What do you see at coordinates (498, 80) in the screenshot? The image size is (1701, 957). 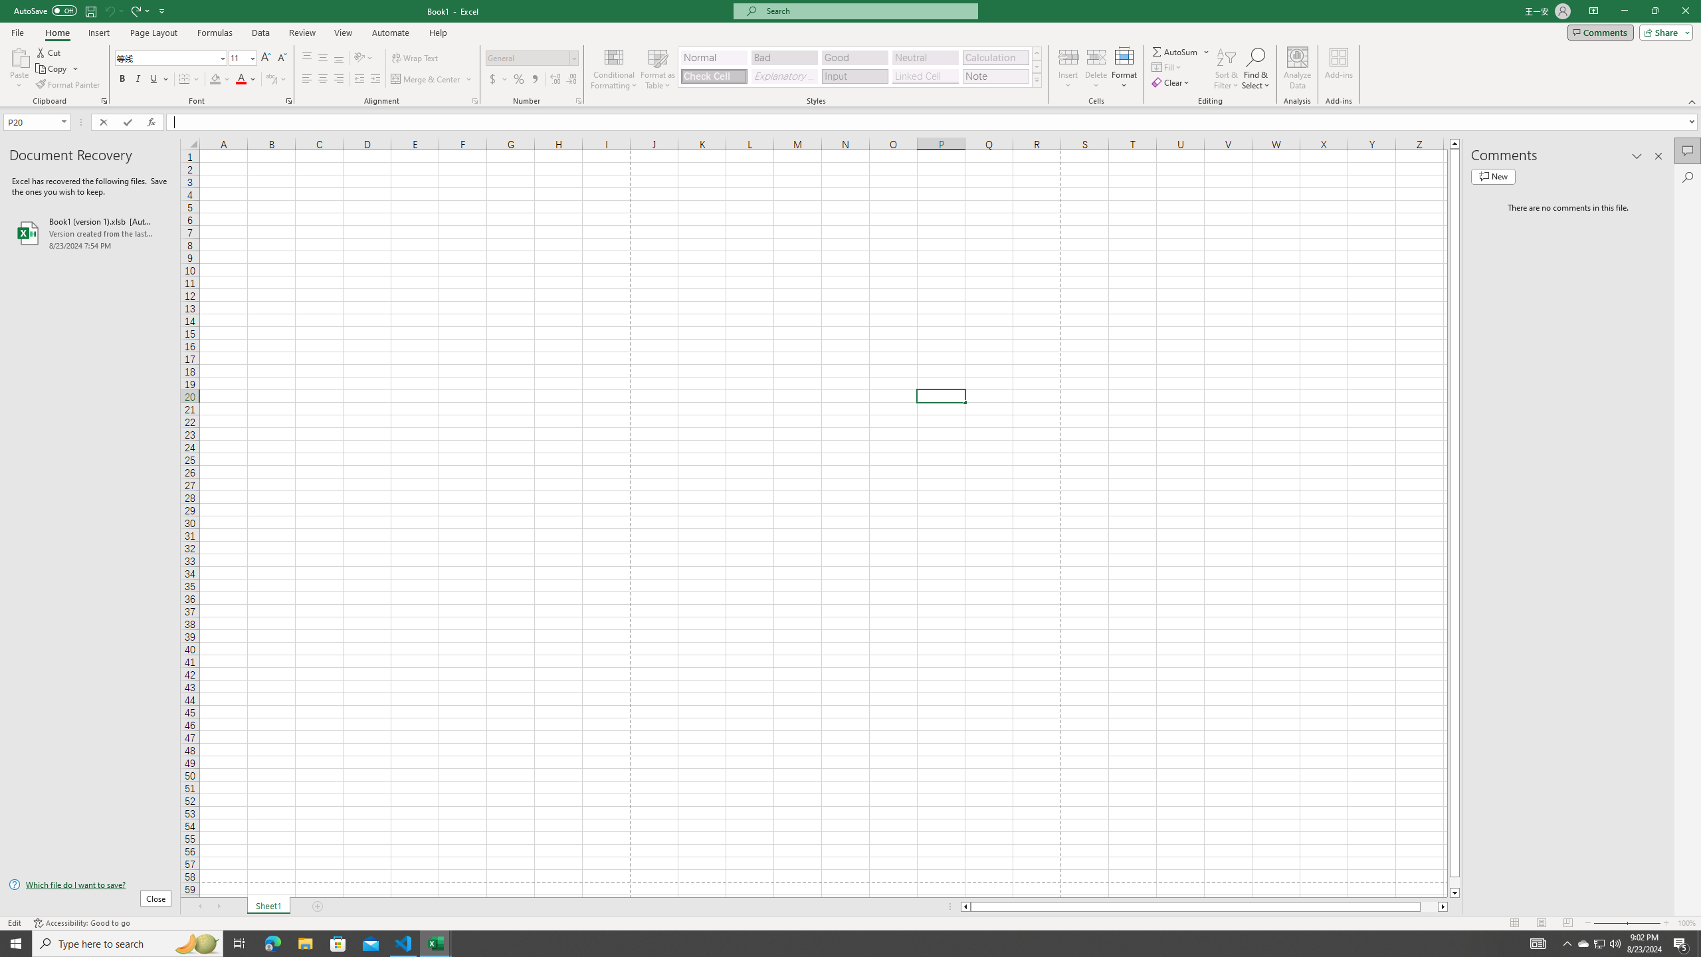 I see `Accounting Number Format` at bounding box center [498, 80].